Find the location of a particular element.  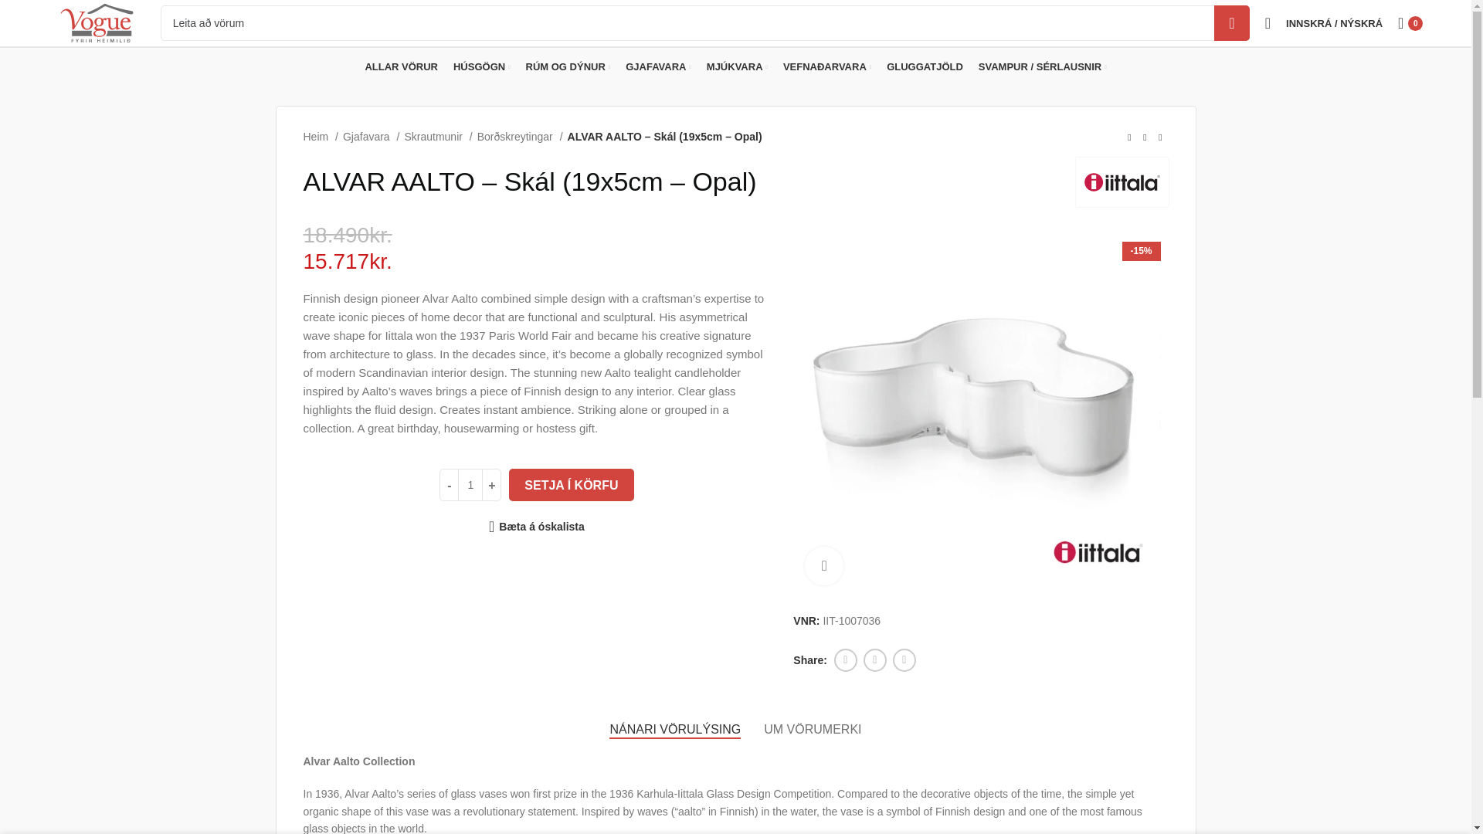

Gjafavara is located at coordinates (371, 136).